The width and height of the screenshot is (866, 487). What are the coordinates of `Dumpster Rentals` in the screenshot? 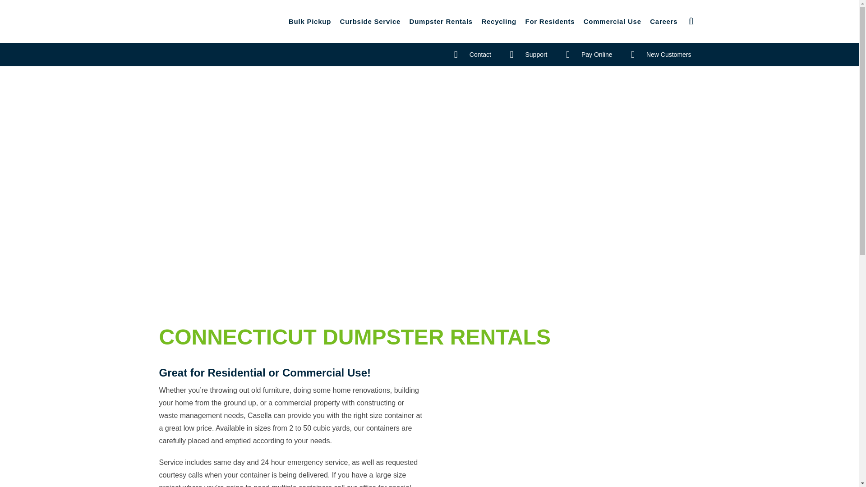 It's located at (441, 22).